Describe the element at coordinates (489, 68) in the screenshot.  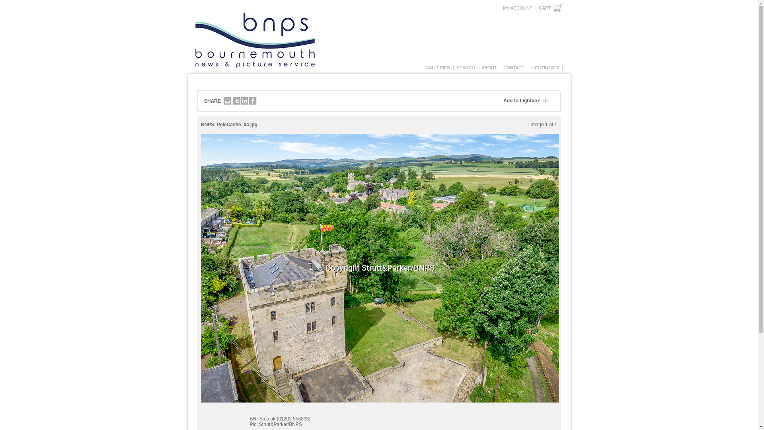
I see `About` at that location.